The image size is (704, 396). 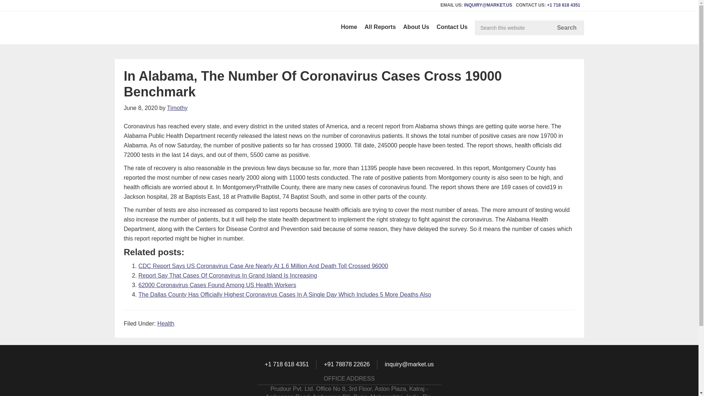 What do you see at coordinates (416, 26) in the screenshot?
I see `About Us` at bounding box center [416, 26].